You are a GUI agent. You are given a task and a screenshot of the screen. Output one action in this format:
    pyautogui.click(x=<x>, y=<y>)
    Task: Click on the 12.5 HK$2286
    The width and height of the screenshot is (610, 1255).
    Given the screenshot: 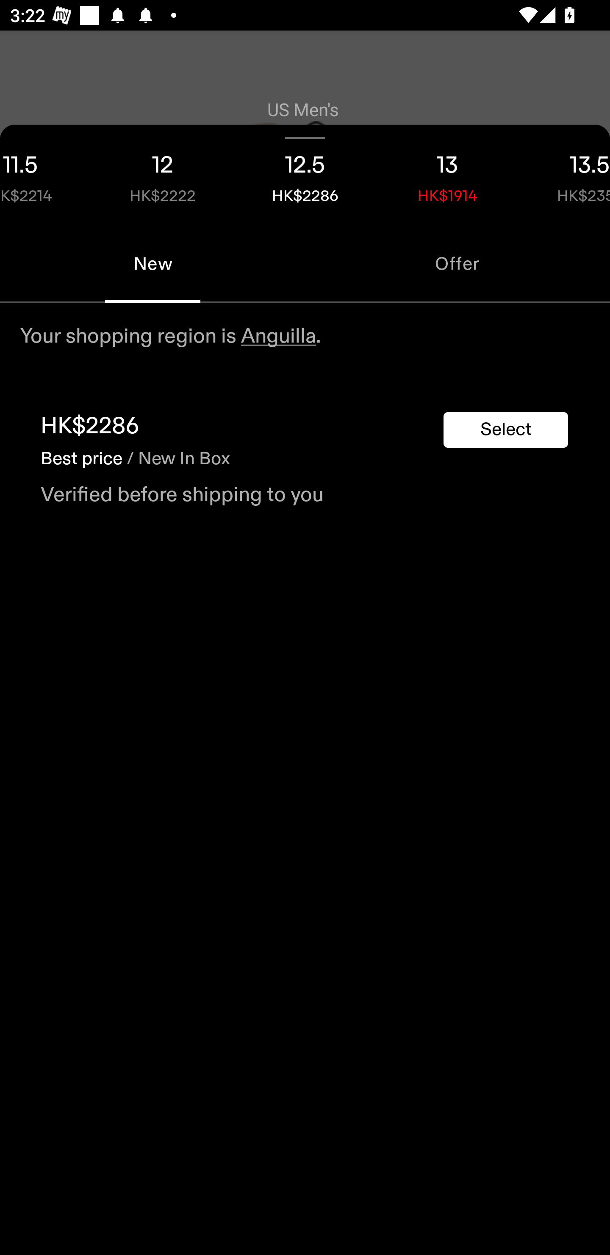 What is the action you would take?
    pyautogui.click(x=305, y=175)
    